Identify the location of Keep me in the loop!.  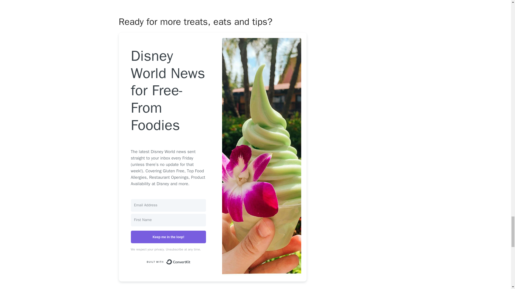
(168, 237).